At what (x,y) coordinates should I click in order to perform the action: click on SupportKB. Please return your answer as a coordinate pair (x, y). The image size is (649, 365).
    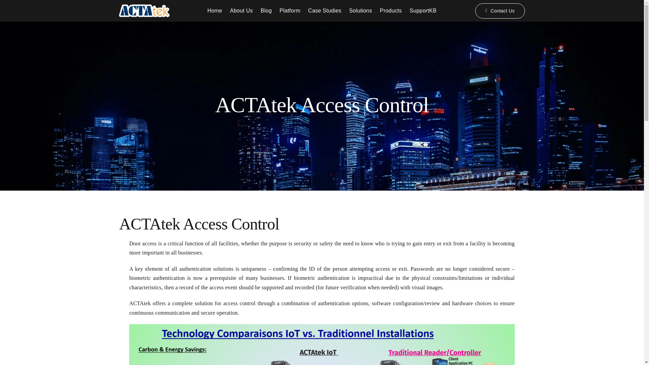
    Looking at the image, I should click on (423, 11).